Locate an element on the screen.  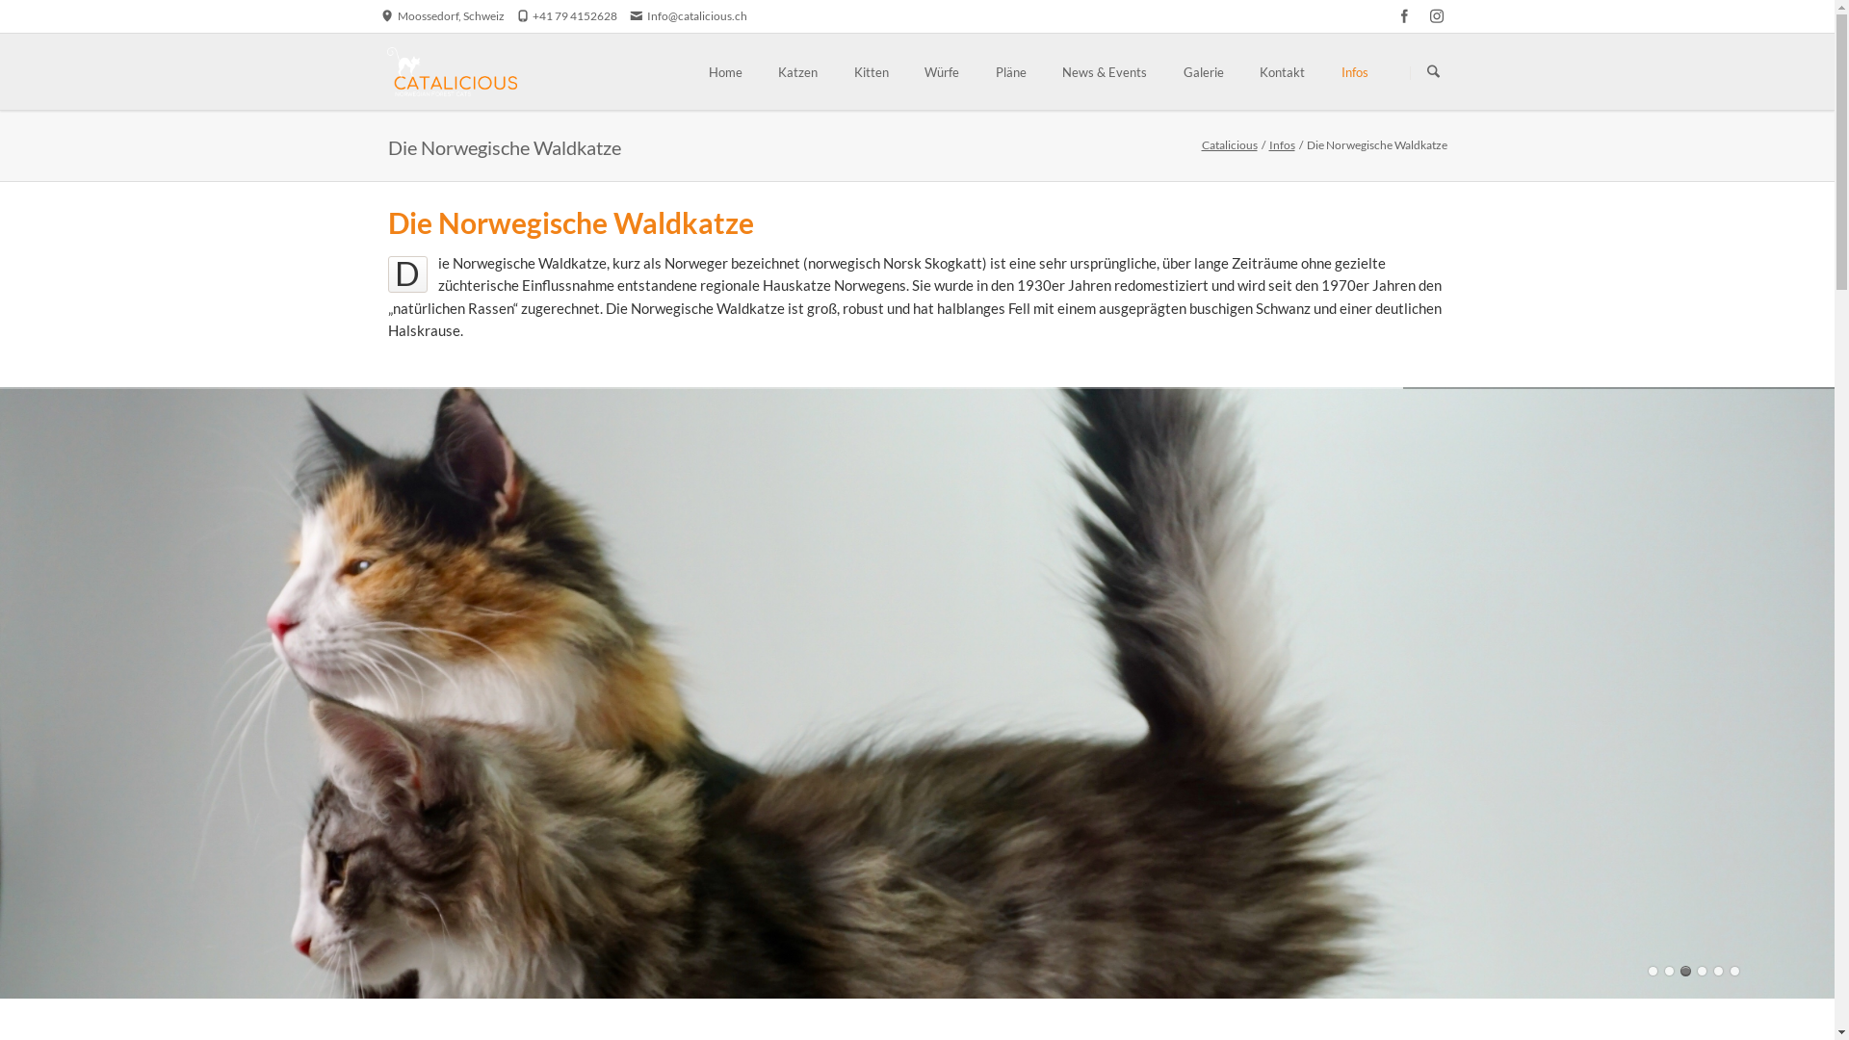
2 is located at coordinates (1670, 971).